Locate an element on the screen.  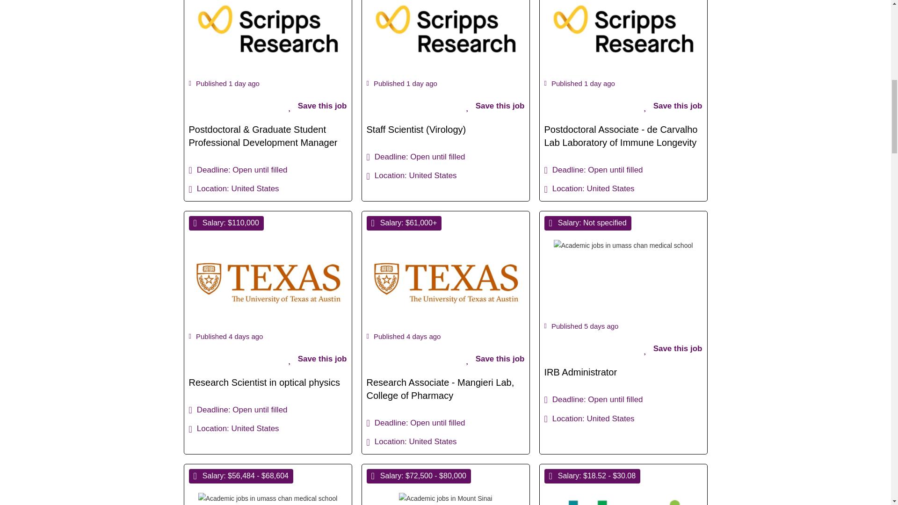
Save this job is located at coordinates (317, 106).